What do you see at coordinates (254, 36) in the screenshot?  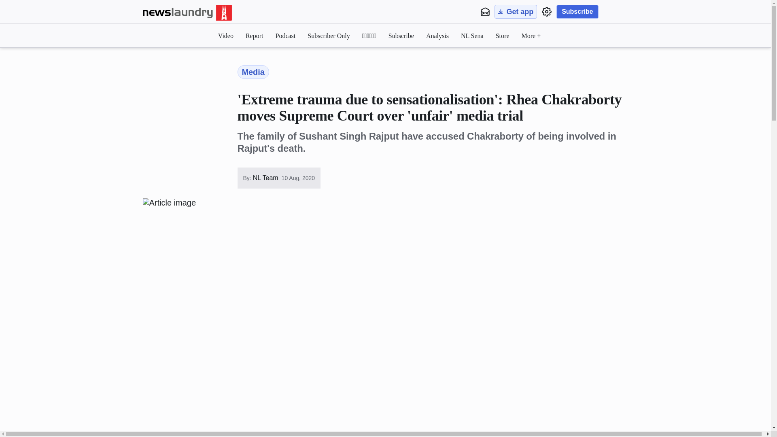 I see `Report` at bounding box center [254, 36].